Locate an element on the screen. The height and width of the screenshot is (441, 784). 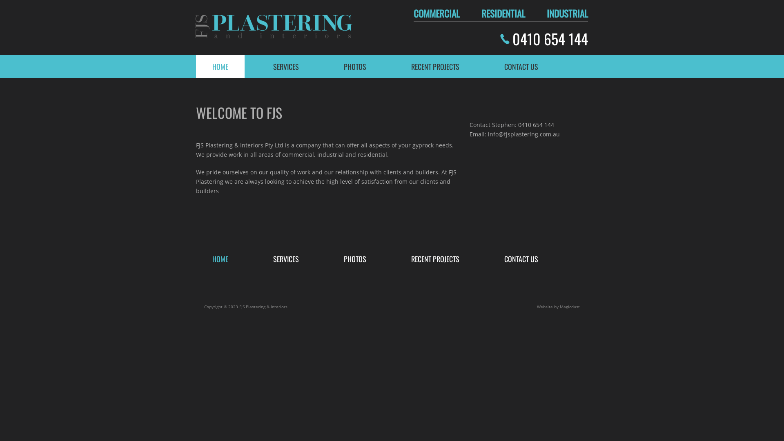
CONTACT US is located at coordinates (521, 259).